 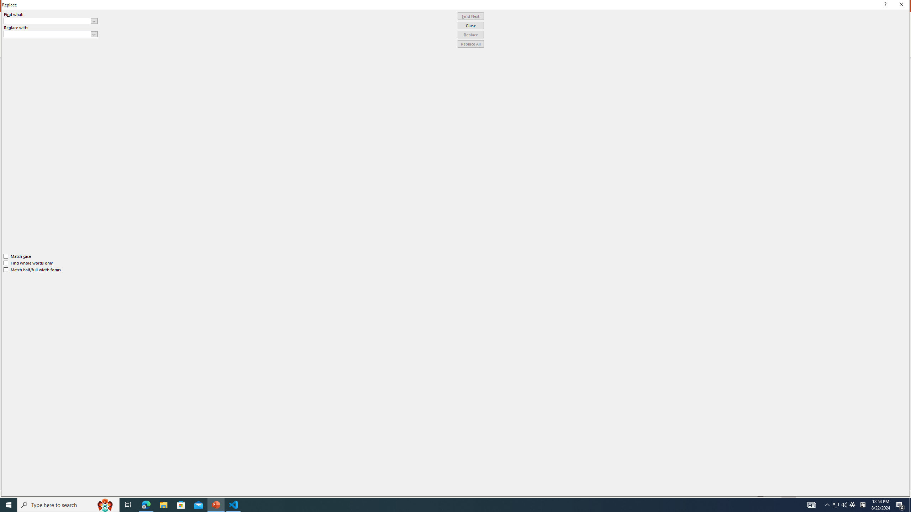 What do you see at coordinates (33, 270) in the screenshot?
I see `Match half/full width forms` at bounding box center [33, 270].